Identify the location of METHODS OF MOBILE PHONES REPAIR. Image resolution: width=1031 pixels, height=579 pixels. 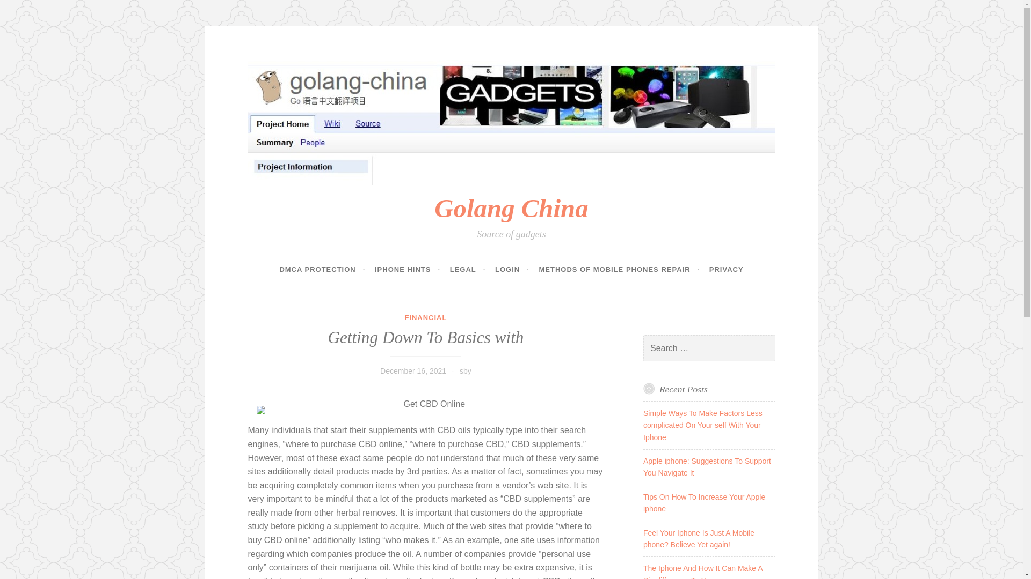
(619, 270).